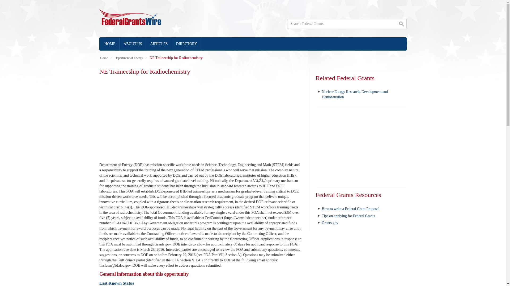 The height and width of the screenshot is (286, 510). I want to click on Home, so click(104, 58).